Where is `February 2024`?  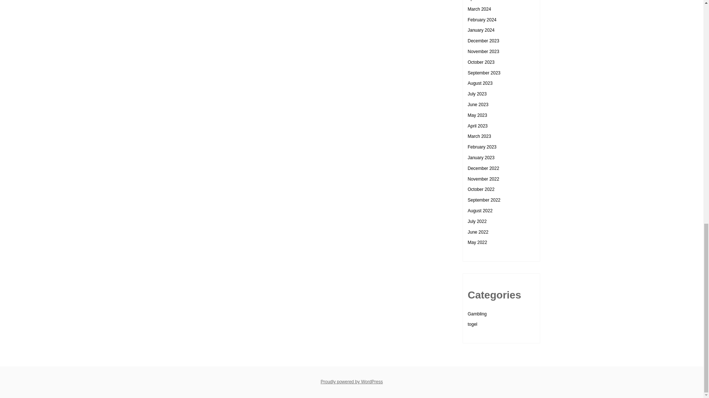 February 2024 is located at coordinates (482, 20).